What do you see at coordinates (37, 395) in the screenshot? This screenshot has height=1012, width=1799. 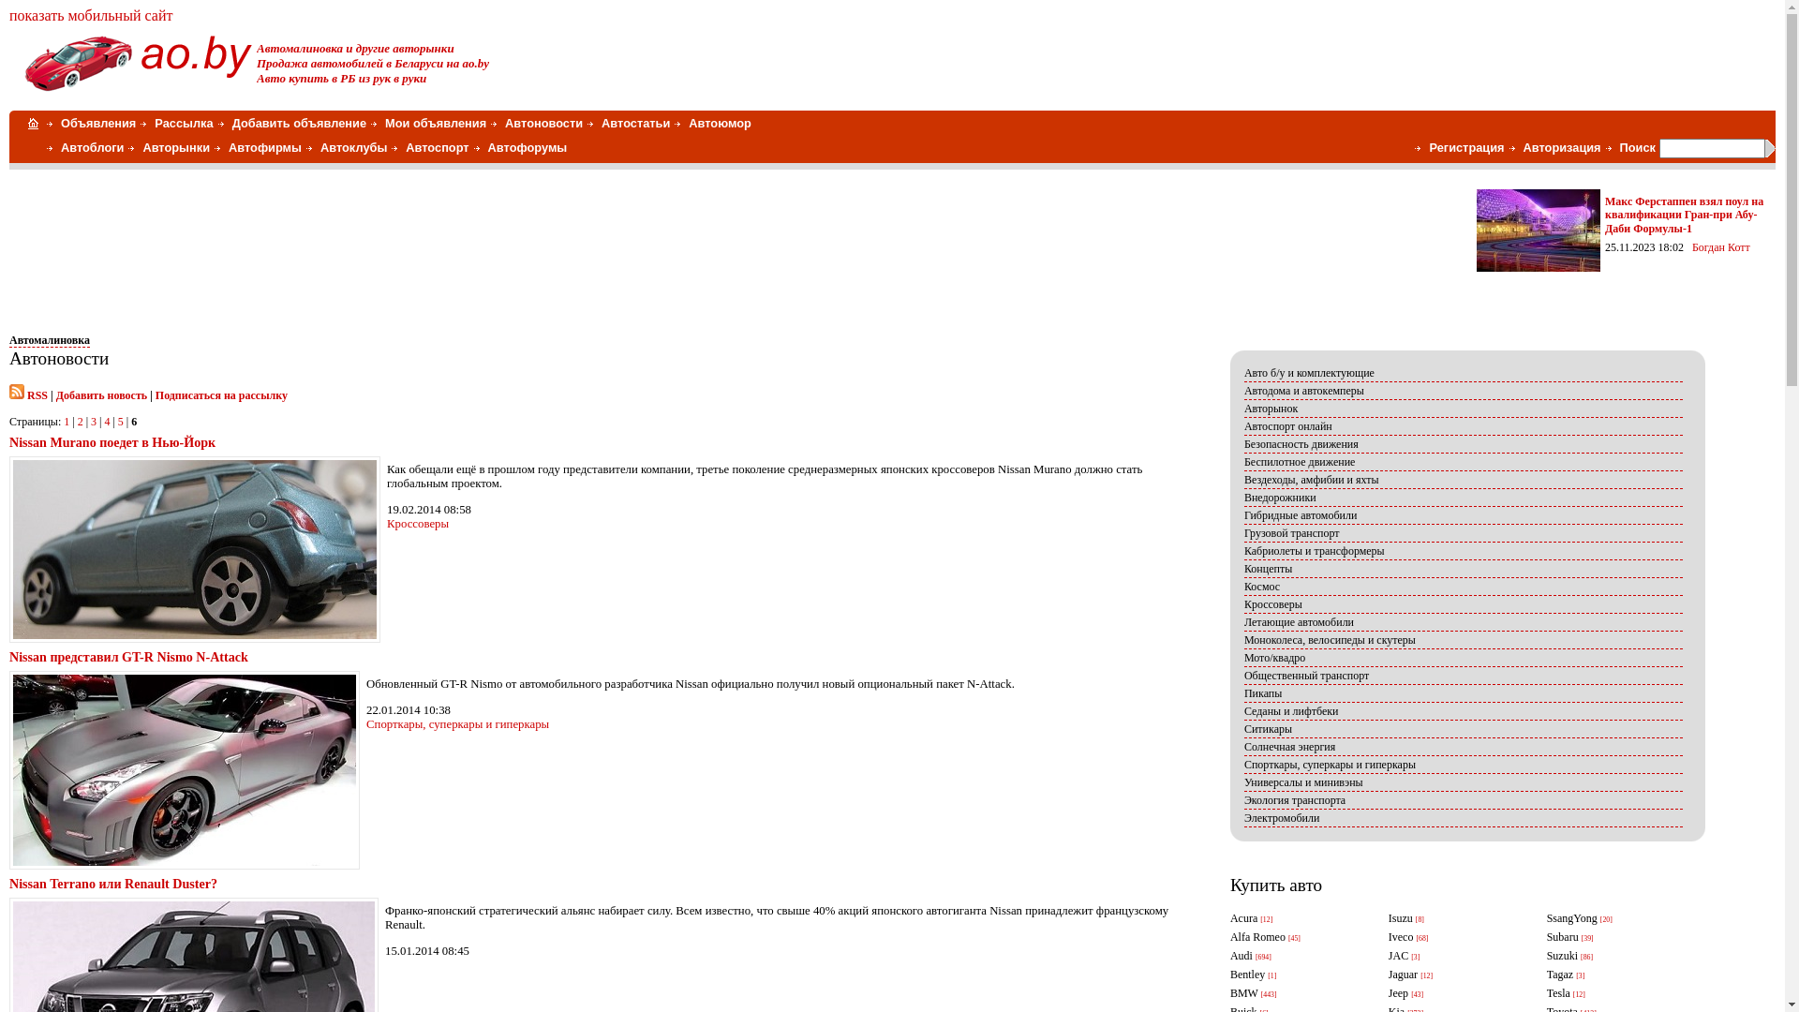 I see `RSS` at bounding box center [37, 395].